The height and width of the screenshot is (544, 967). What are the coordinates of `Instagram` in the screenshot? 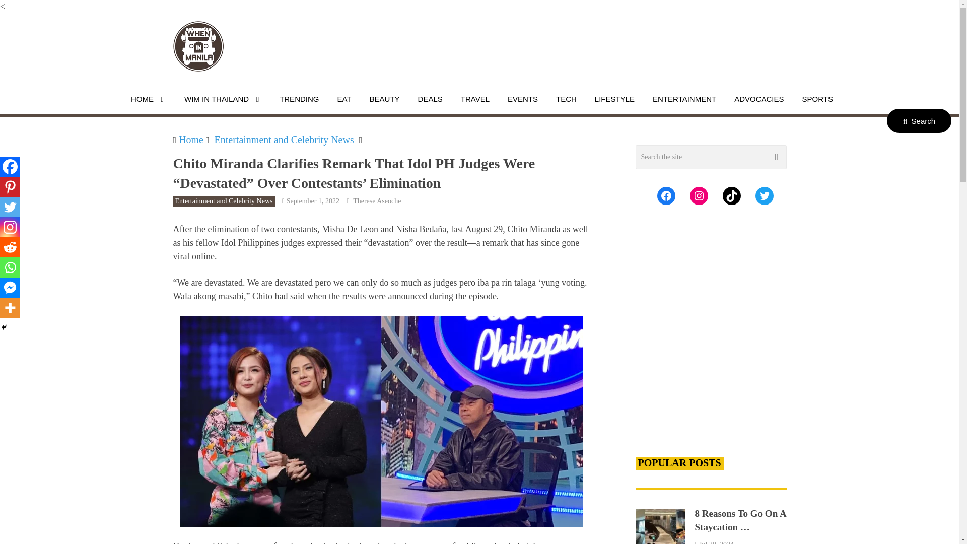 It's located at (10, 227).